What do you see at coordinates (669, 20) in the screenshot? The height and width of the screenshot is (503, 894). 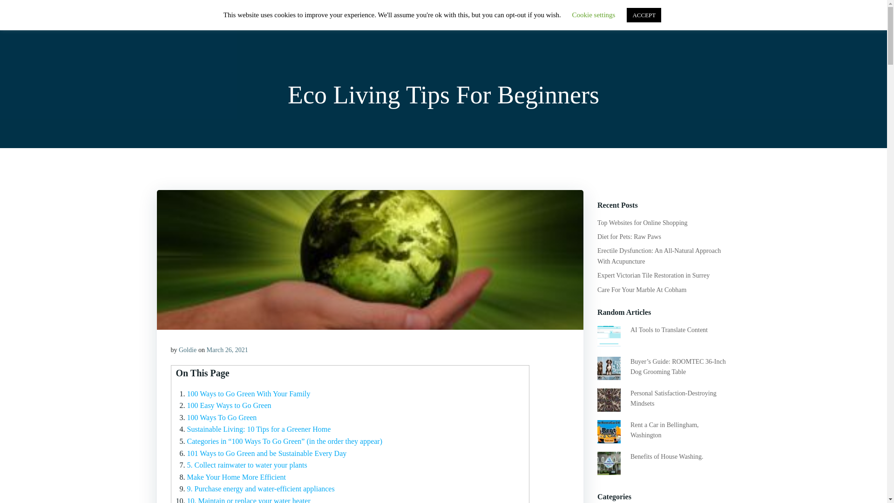 I see `LOGIN` at bounding box center [669, 20].